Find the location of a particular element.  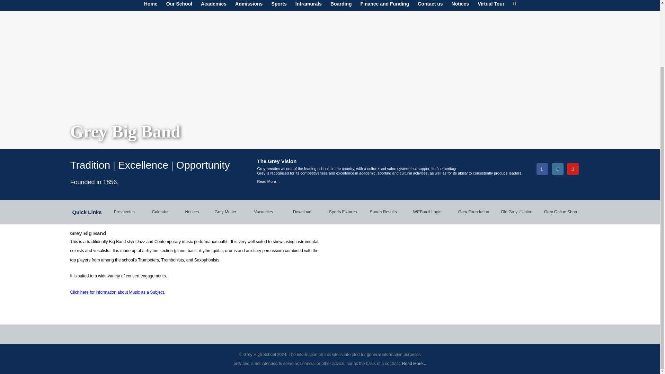

YouTube is located at coordinates (573, 169).